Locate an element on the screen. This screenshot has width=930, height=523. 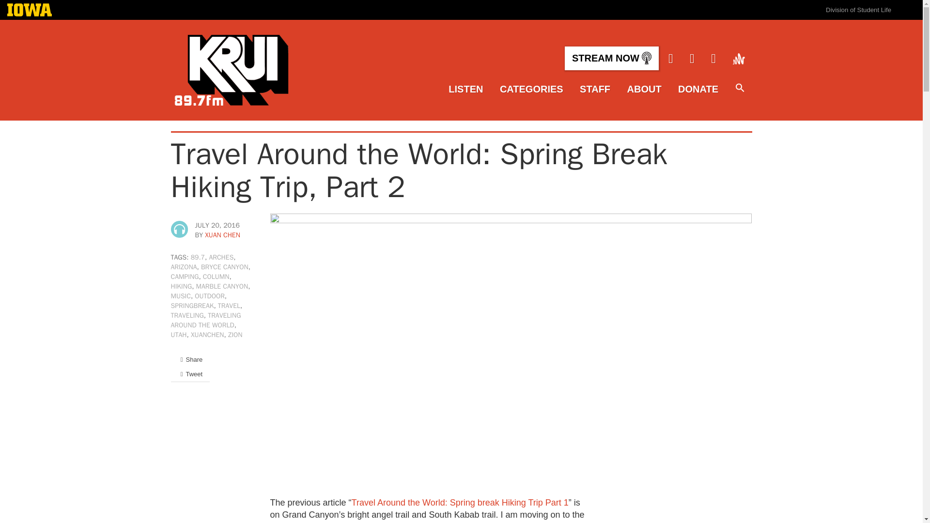
ABOUT is located at coordinates (644, 89).